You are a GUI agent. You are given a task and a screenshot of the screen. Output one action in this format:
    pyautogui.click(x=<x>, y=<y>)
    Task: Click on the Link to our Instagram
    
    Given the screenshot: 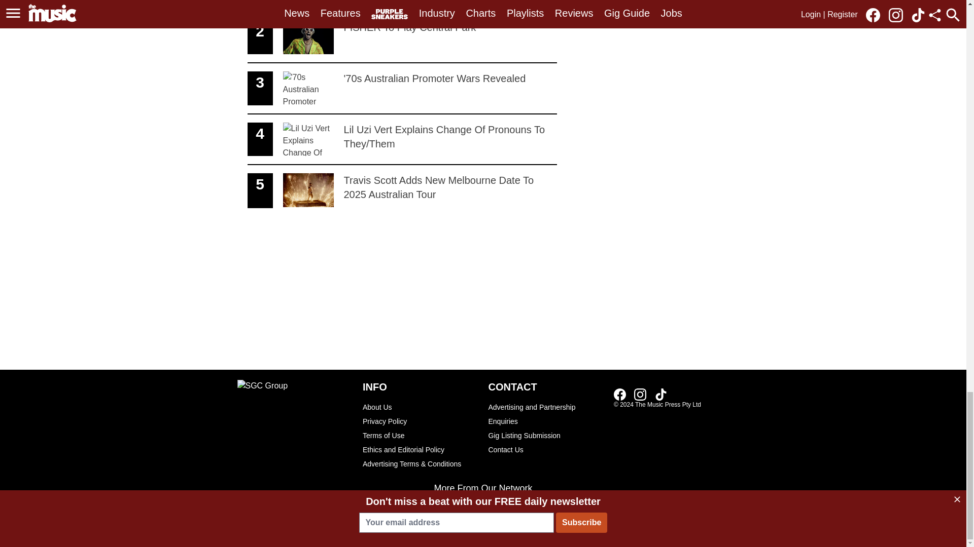 What is the action you would take?
    pyautogui.click(x=420, y=407)
    